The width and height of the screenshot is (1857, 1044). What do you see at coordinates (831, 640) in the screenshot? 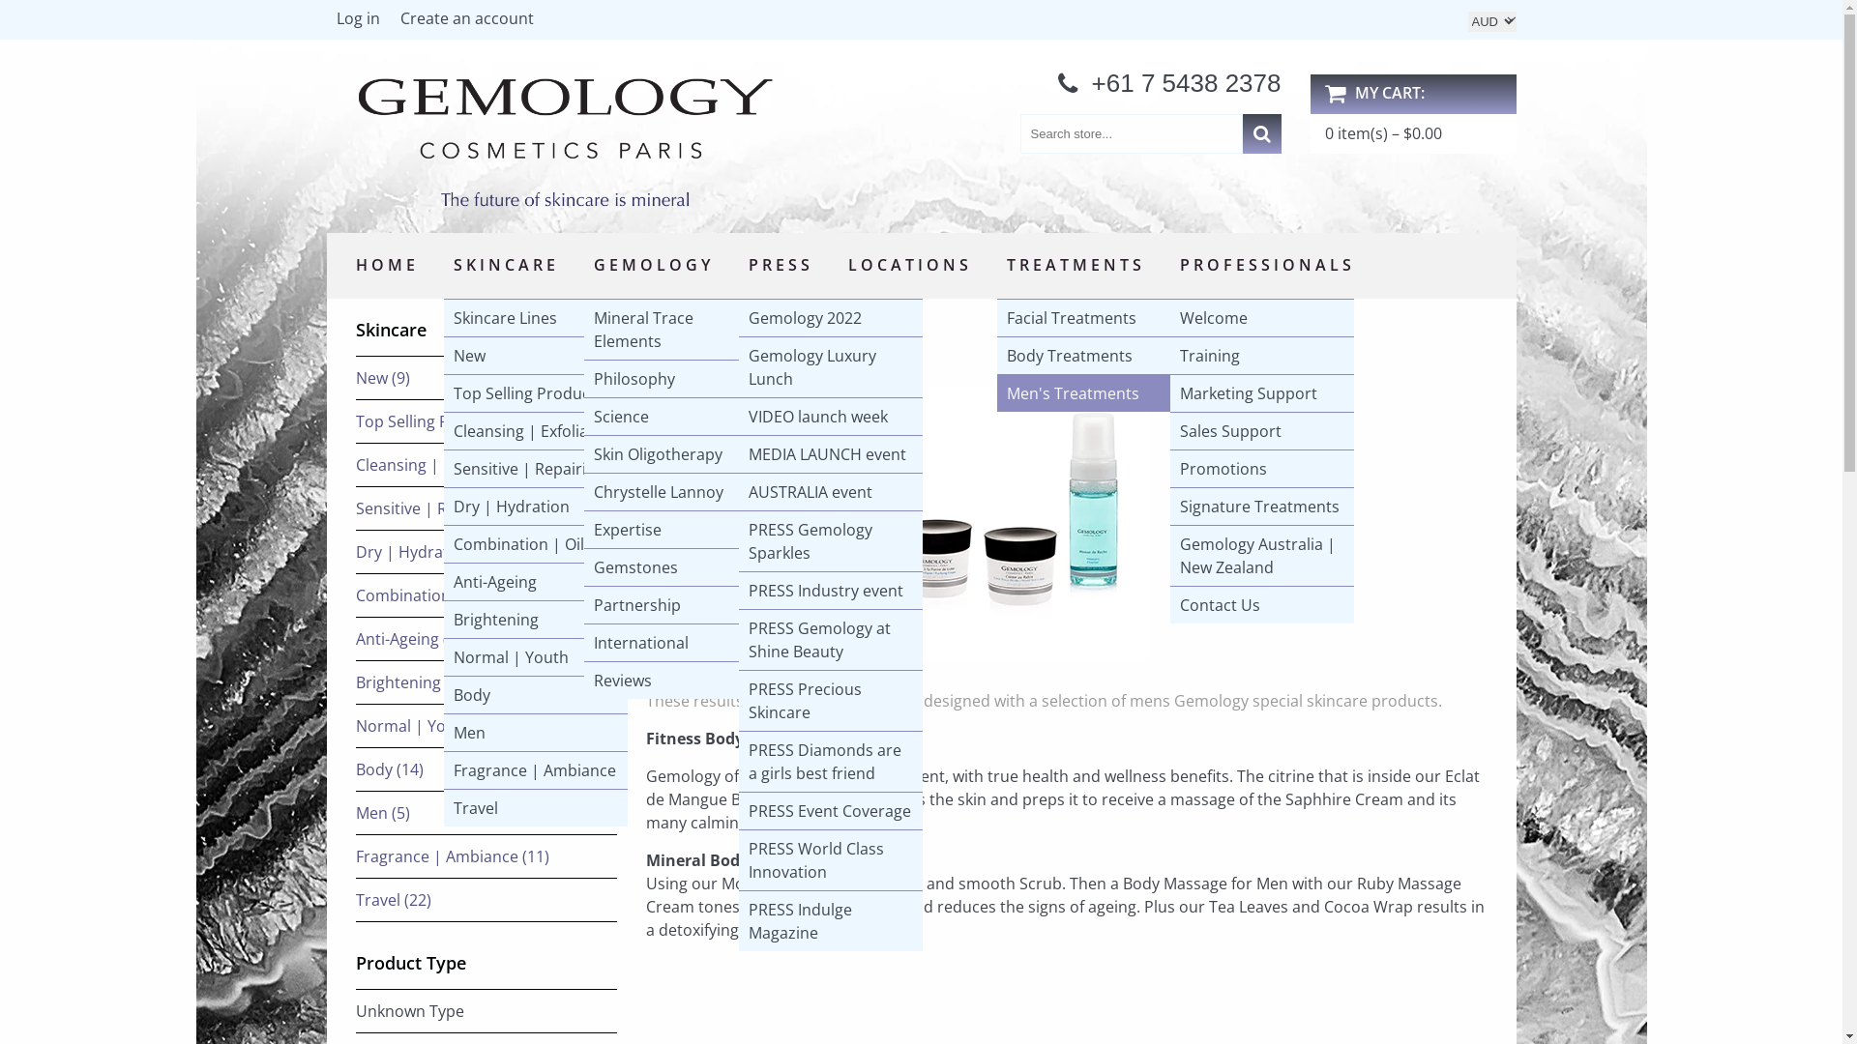
I see `PRESS Gemology at Shine Beauty` at bounding box center [831, 640].